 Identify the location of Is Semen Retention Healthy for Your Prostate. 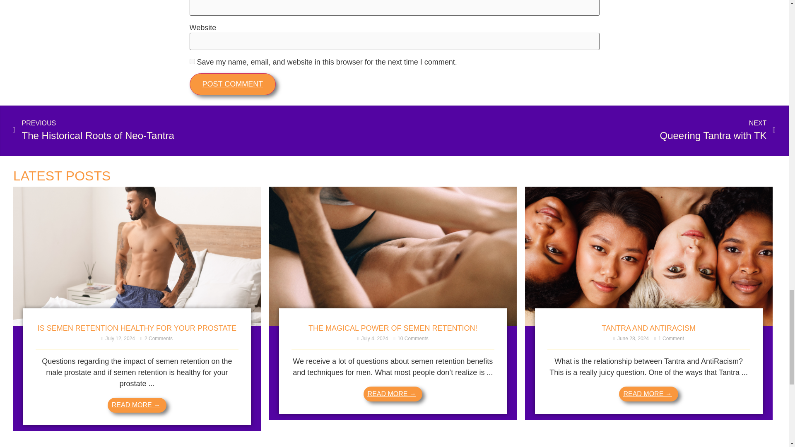
(137, 323).